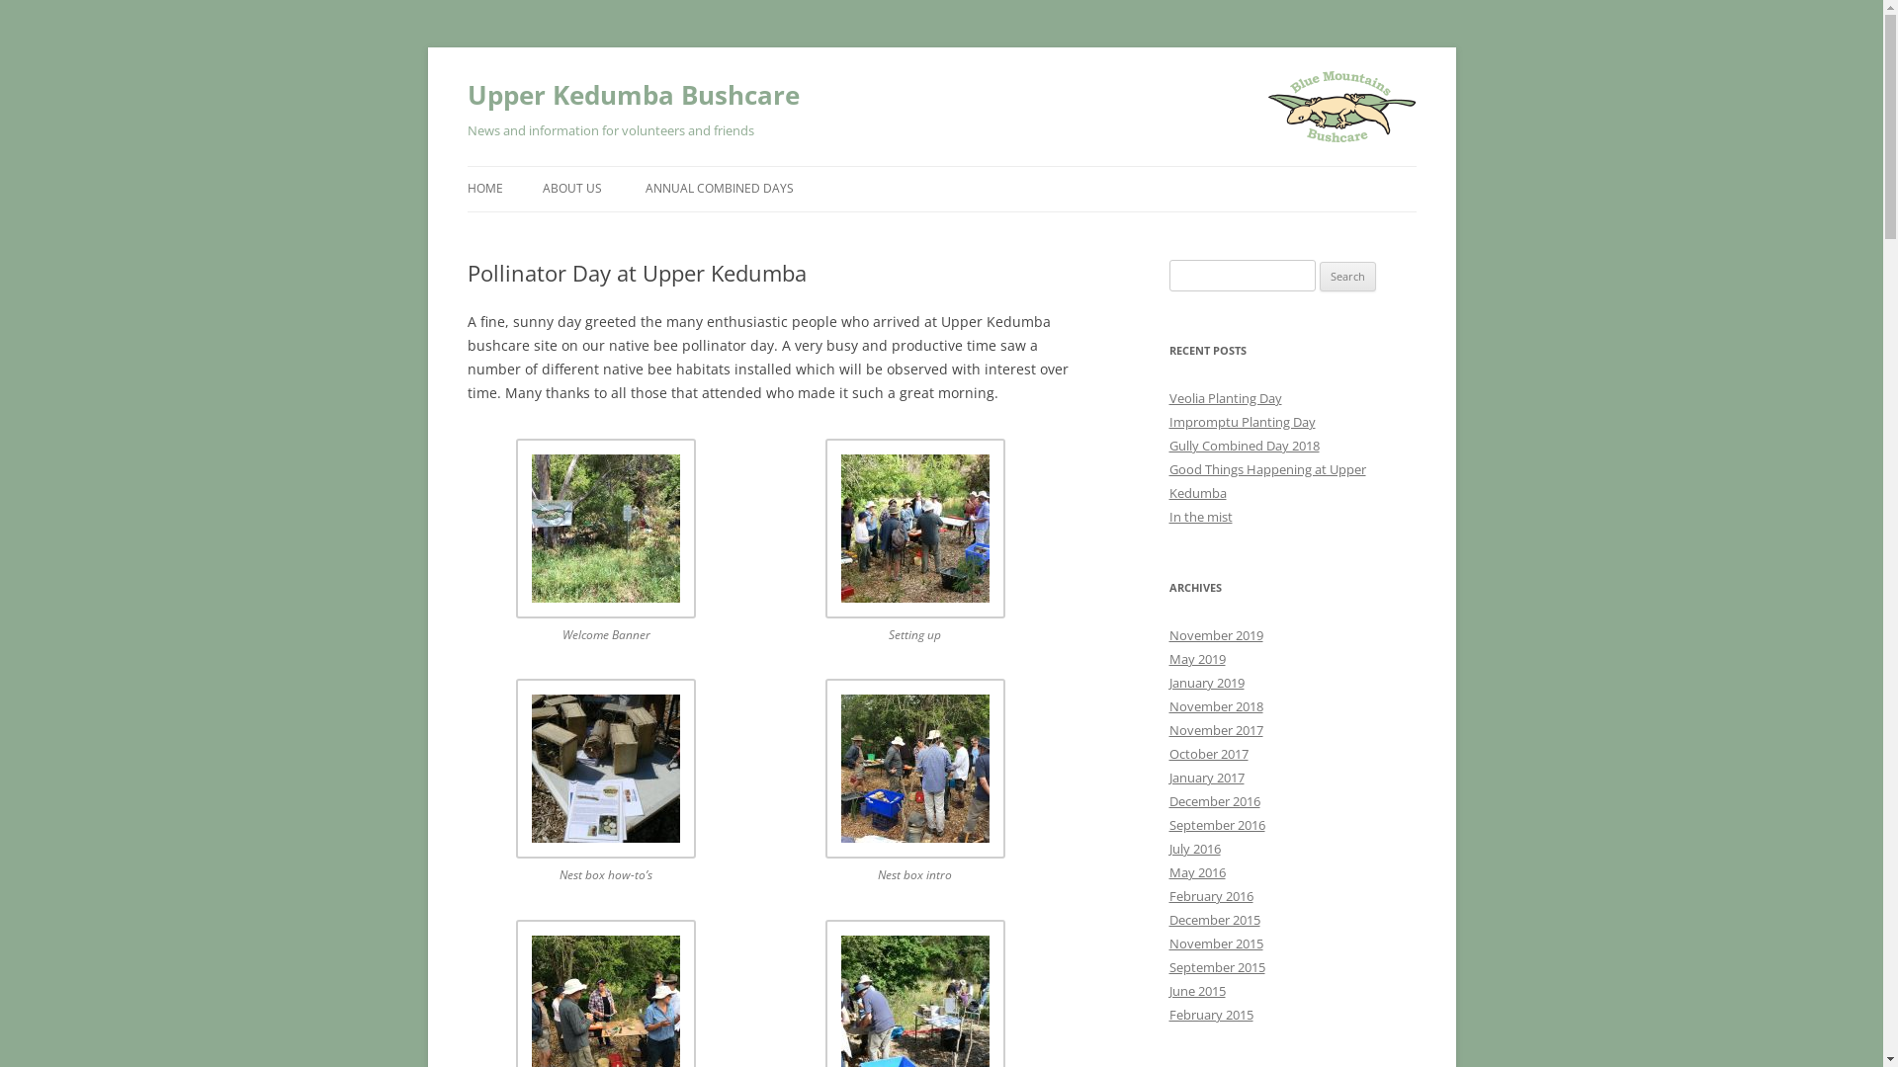 The width and height of the screenshot is (1898, 1067). What do you see at coordinates (1225, 398) in the screenshot?
I see `Veolia Planting Day` at bounding box center [1225, 398].